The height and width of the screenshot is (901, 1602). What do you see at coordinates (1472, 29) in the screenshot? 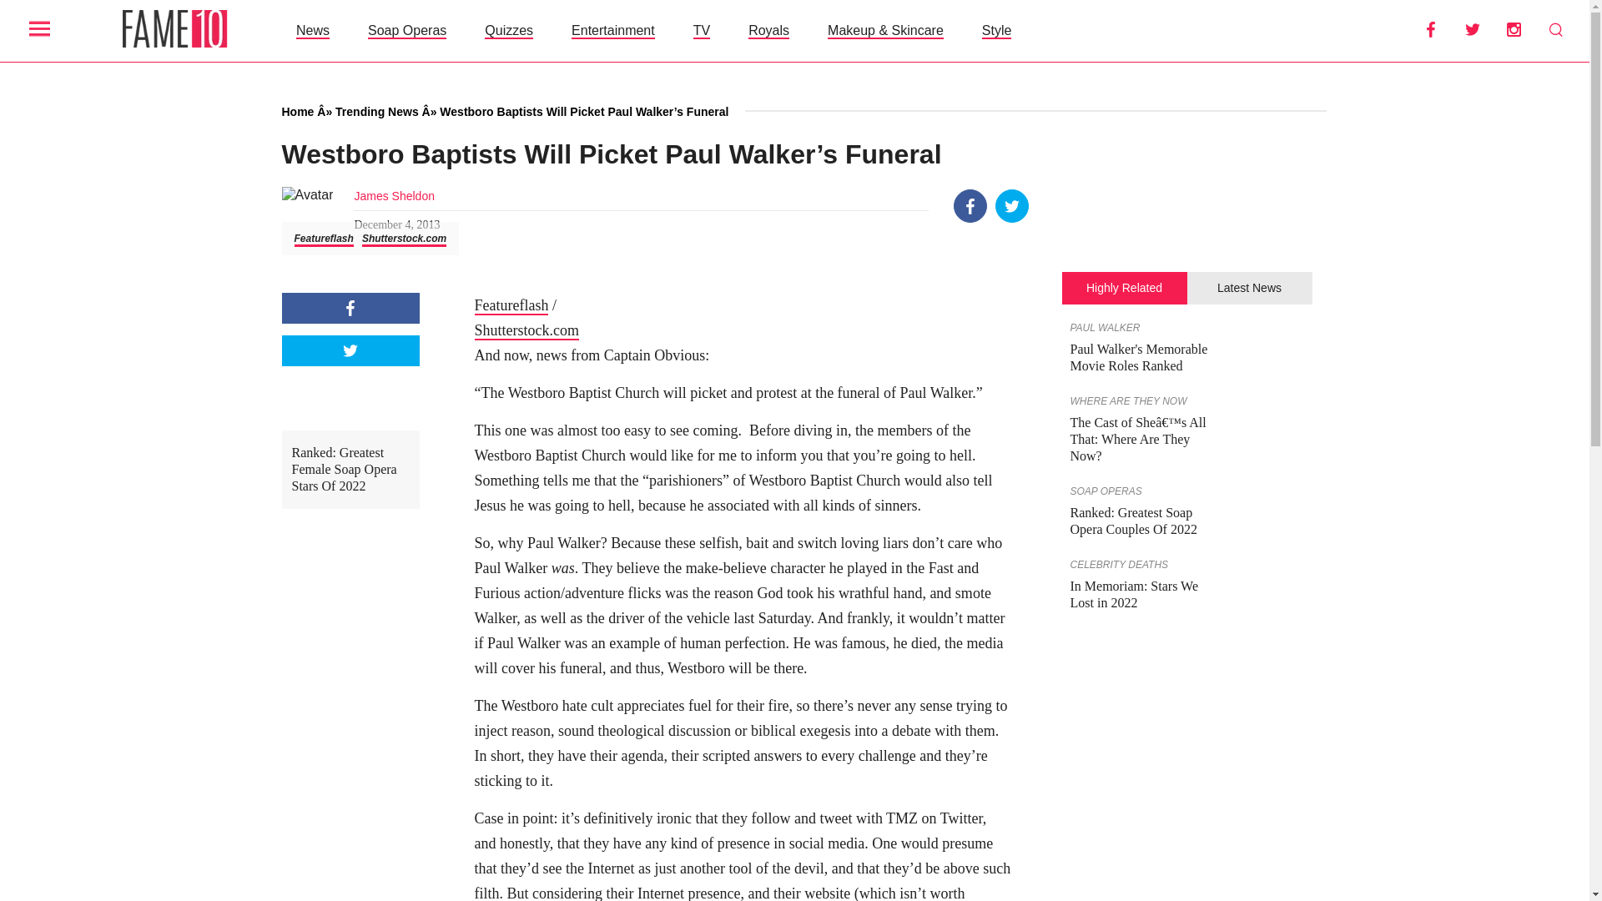
I see `Twitter` at bounding box center [1472, 29].